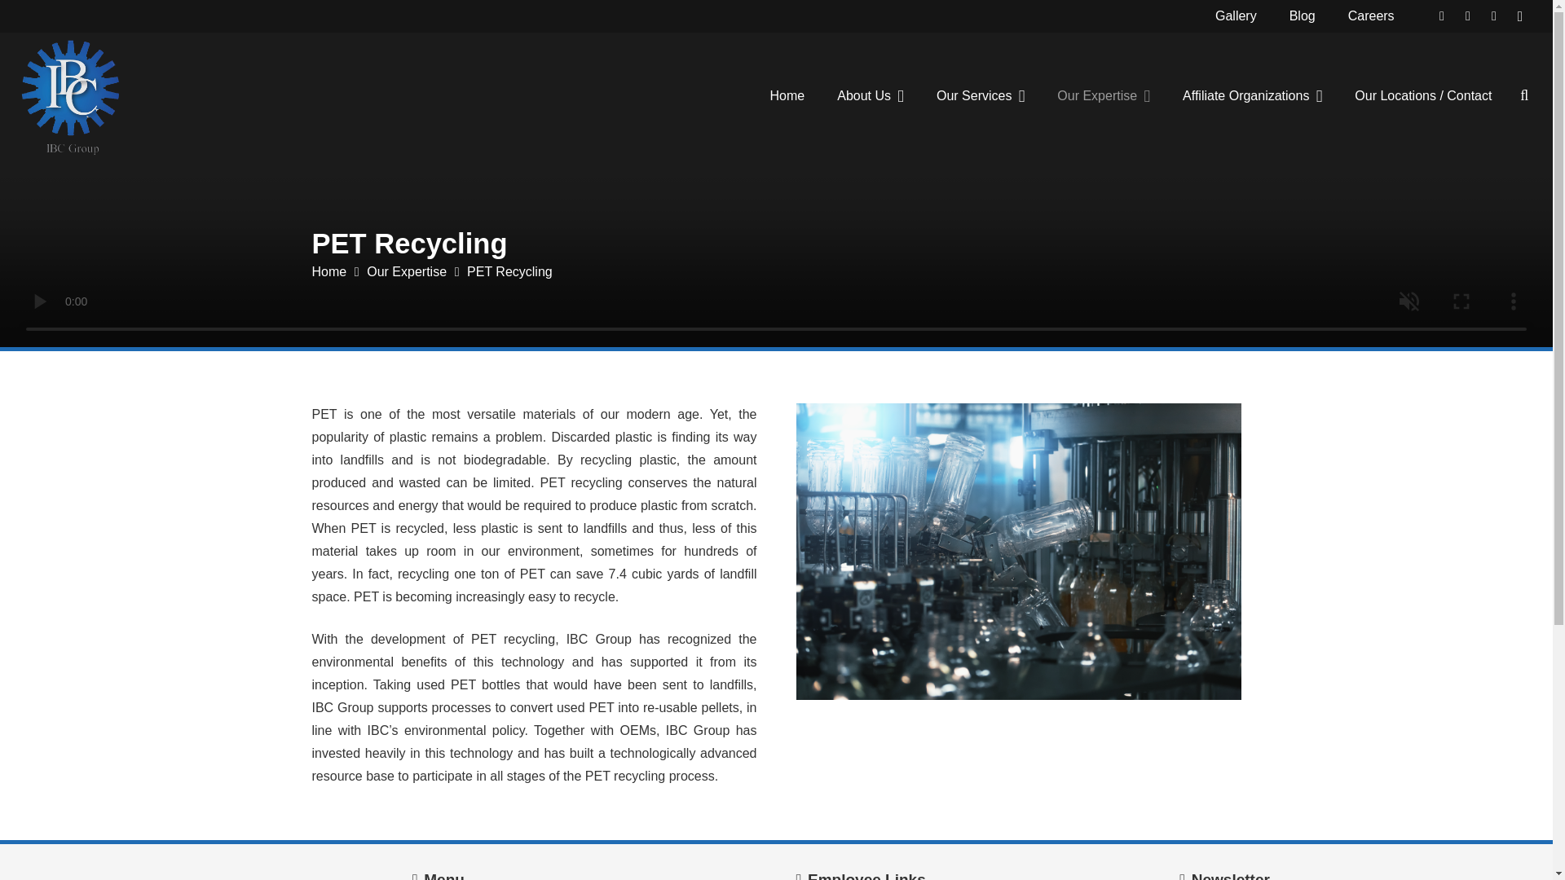 The width and height of the screenshot is (1565, 880). I want to click on Gallery, so click(1236, 16).